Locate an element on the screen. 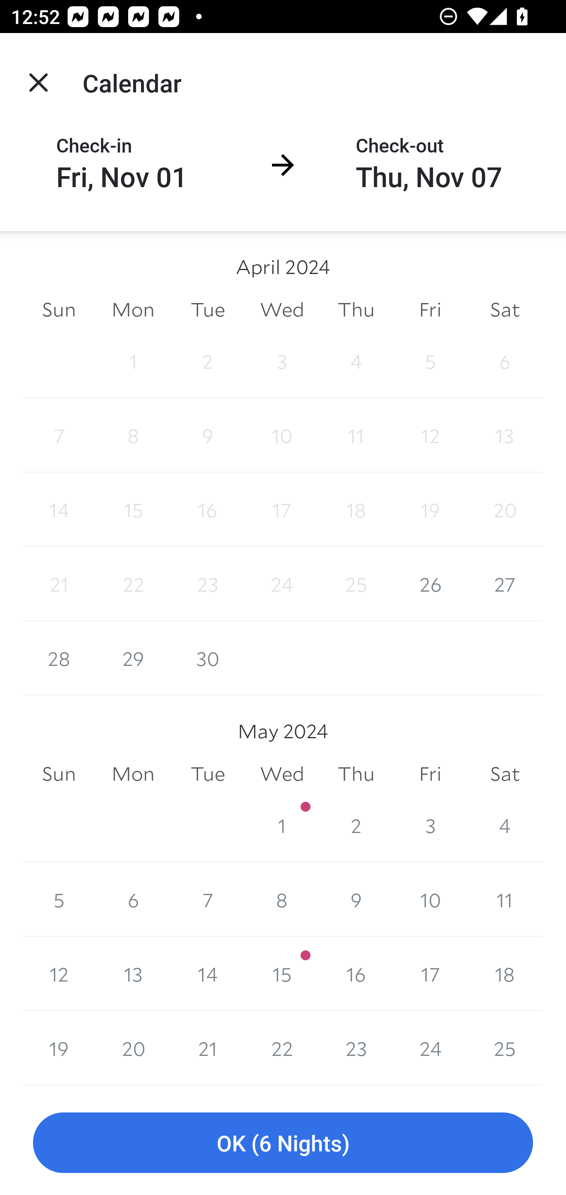 The height and width of the screenshot is (1195, 566). Sat is located at coordinates (505, 309).